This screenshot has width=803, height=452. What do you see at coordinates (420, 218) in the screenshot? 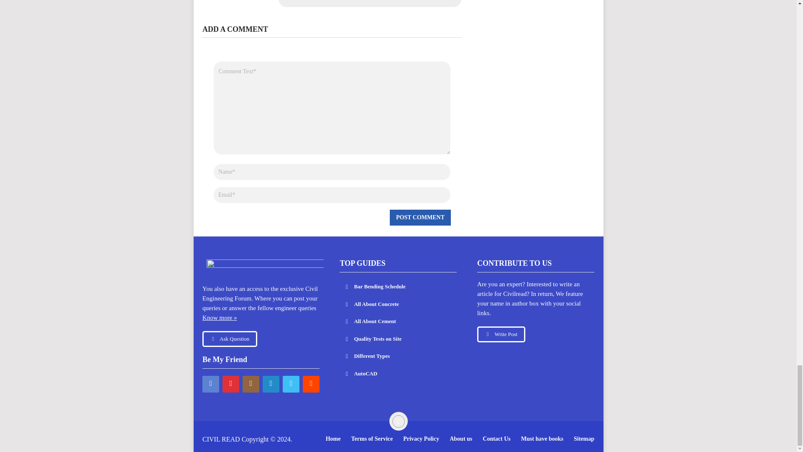
I see `Post Comment` at bounding box center [420, 218].